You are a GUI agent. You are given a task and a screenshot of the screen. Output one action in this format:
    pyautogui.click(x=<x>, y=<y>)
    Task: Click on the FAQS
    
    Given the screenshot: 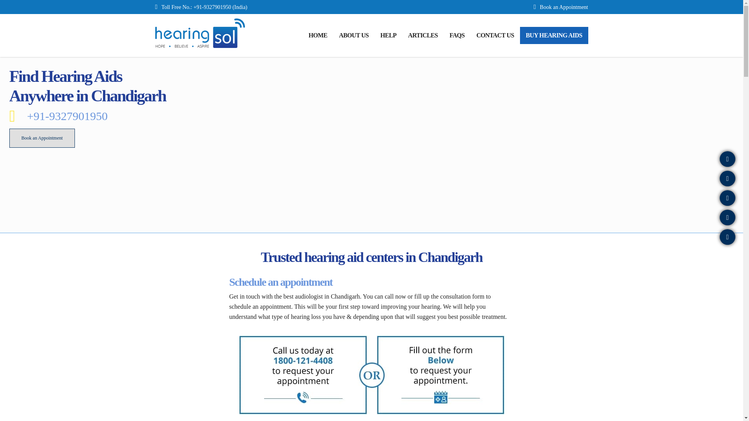 What is the action you would take?
    pyautogui.click(x=456, y=35)
    